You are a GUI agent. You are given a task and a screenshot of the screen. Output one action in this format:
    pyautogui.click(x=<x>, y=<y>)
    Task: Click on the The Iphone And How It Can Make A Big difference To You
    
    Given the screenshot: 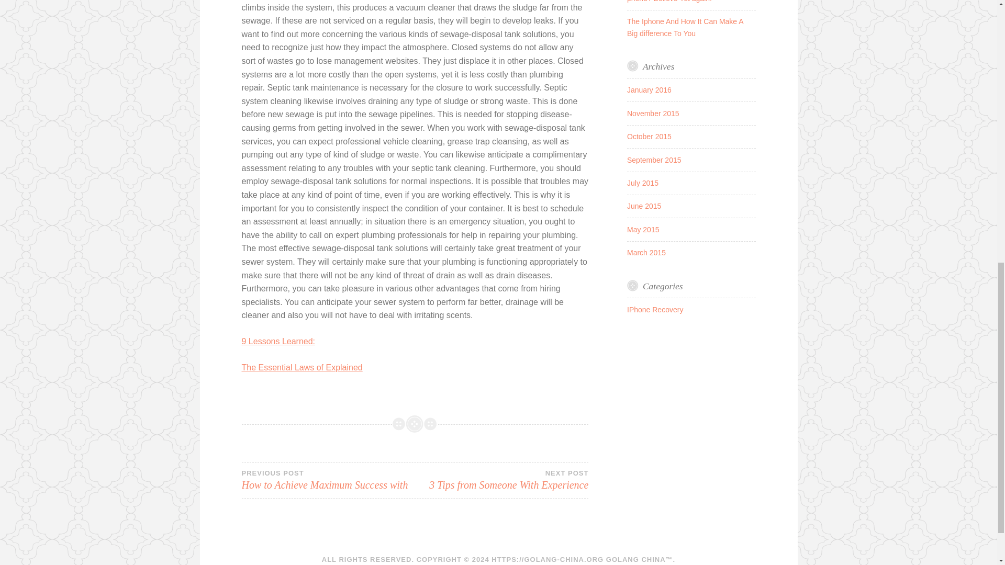 What is the action you would take?
    pyautogui.click(x=685, y=27)
    